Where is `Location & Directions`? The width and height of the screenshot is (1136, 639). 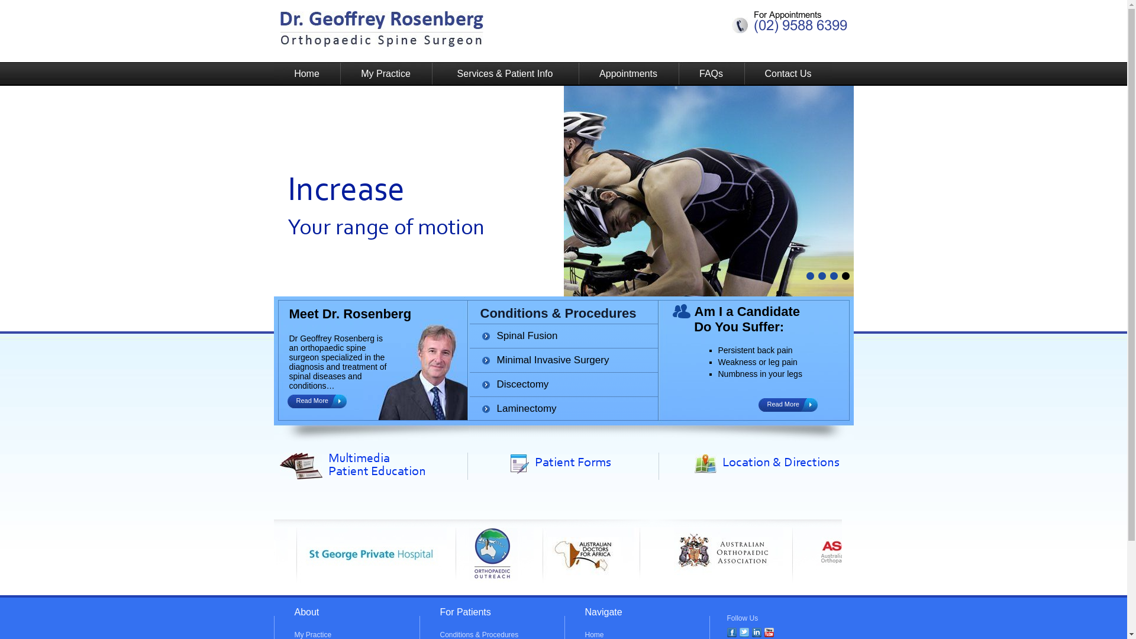 Location & Directions is located at coordinates (780, 463).